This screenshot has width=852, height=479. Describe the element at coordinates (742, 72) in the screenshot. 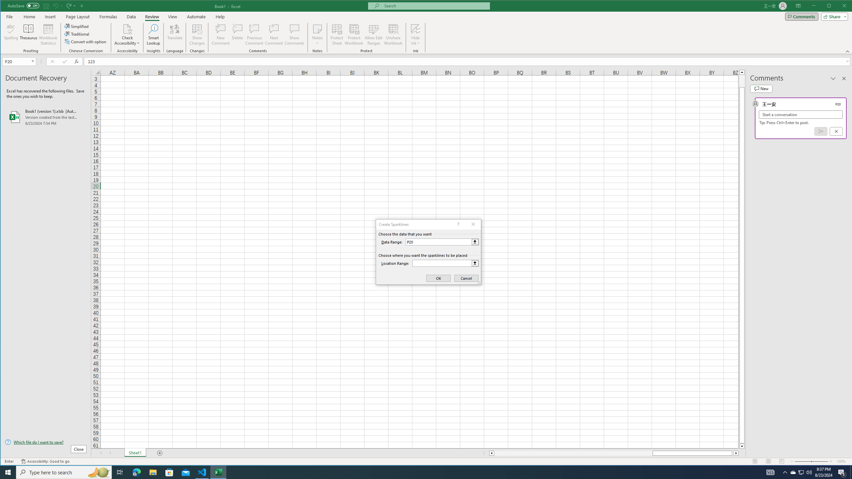

I see `Line up` at that location.